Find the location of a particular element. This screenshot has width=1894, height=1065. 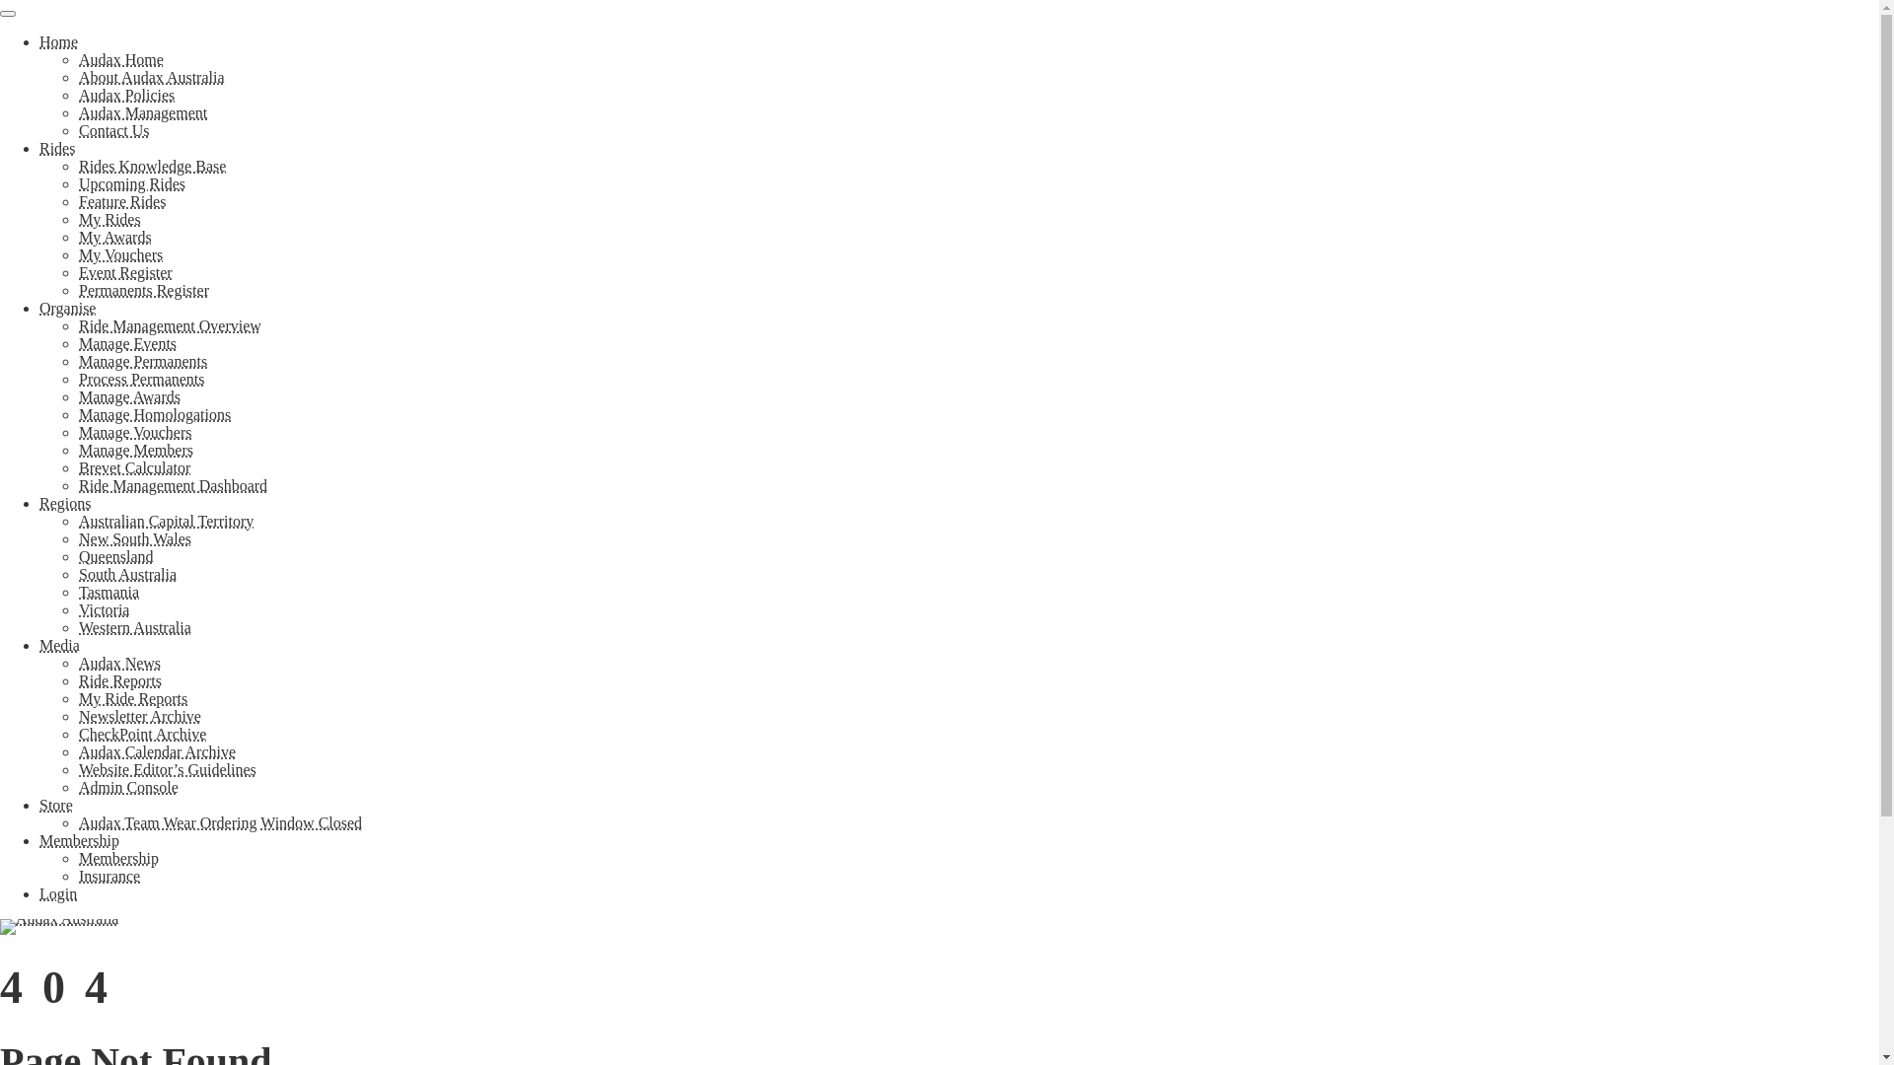

Media is located at coordinates (59, 645).